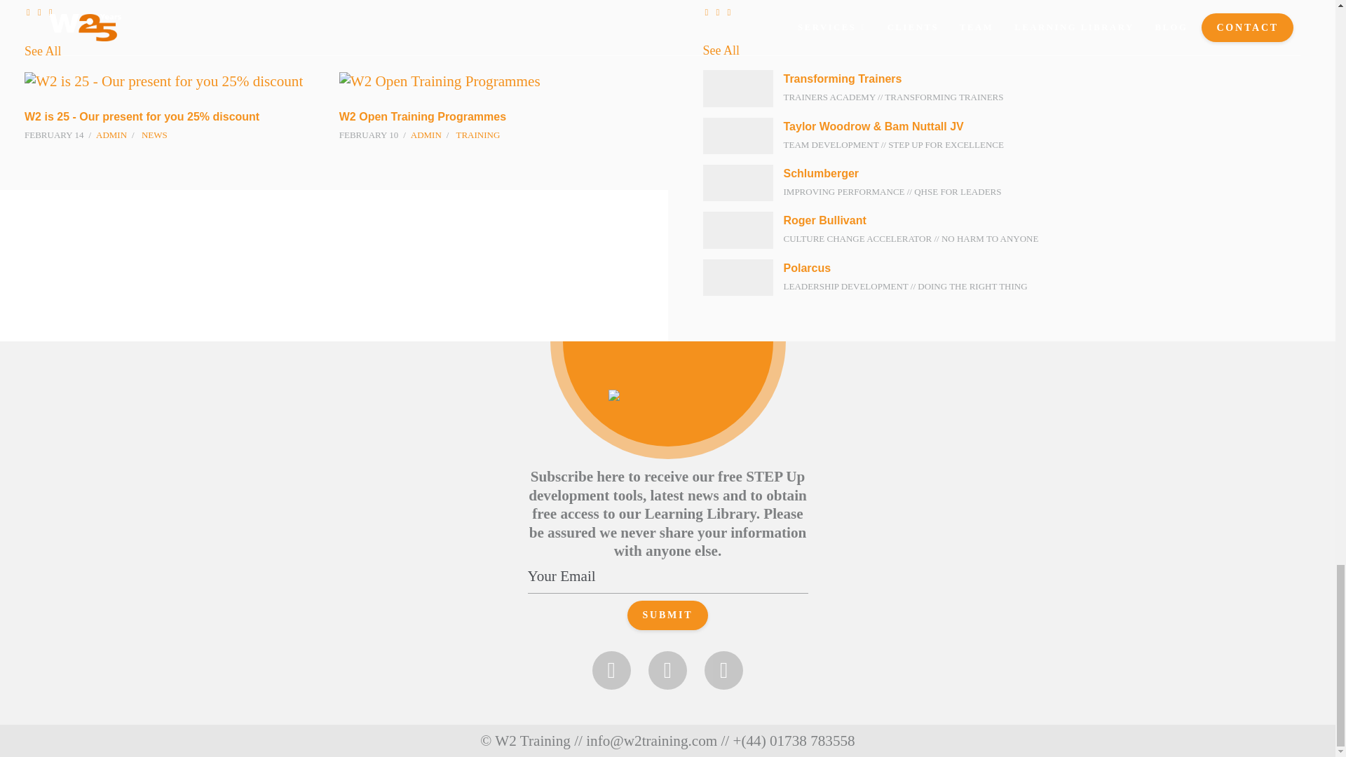 This screenshot has height=757, width=1346. I want to click on W2 Open Training Programmes, so click(422, 116).